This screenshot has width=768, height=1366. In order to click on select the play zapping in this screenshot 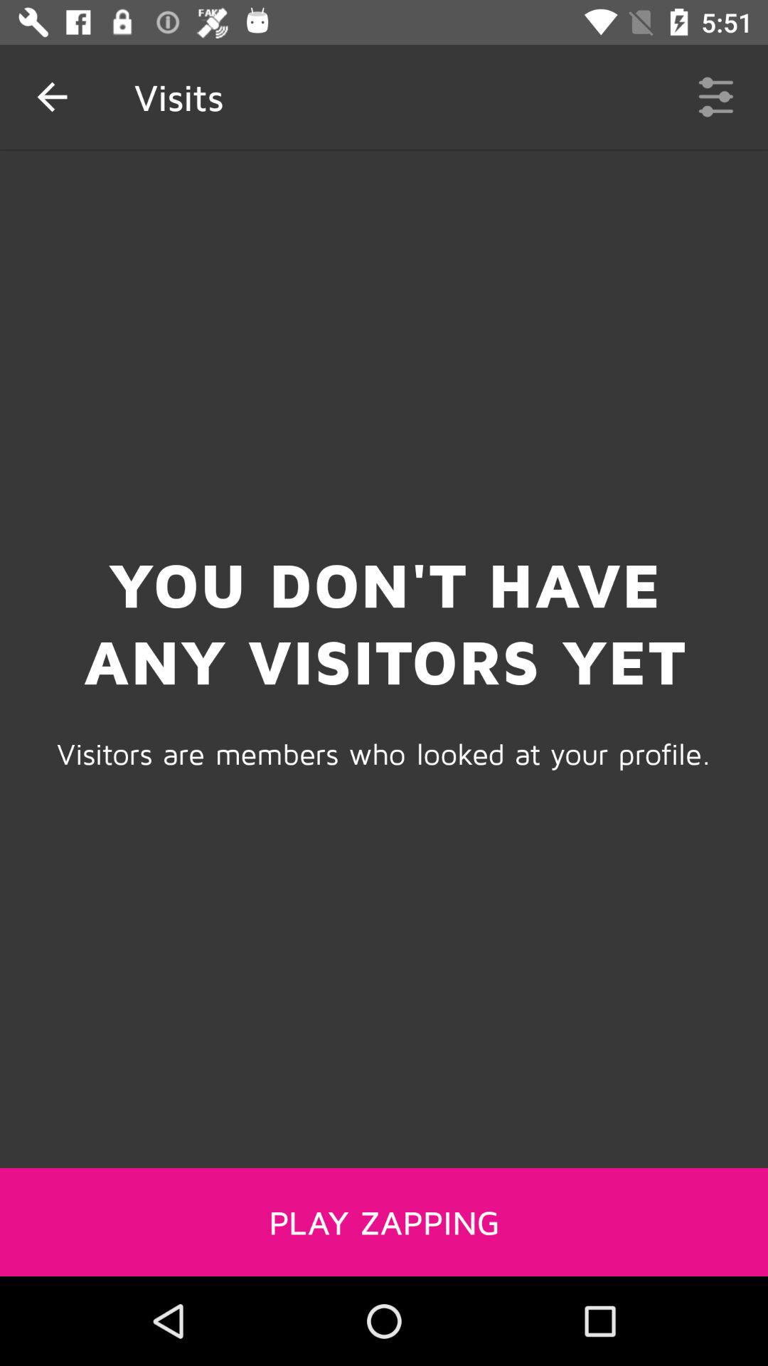, I will do `click(384, 1222)`.